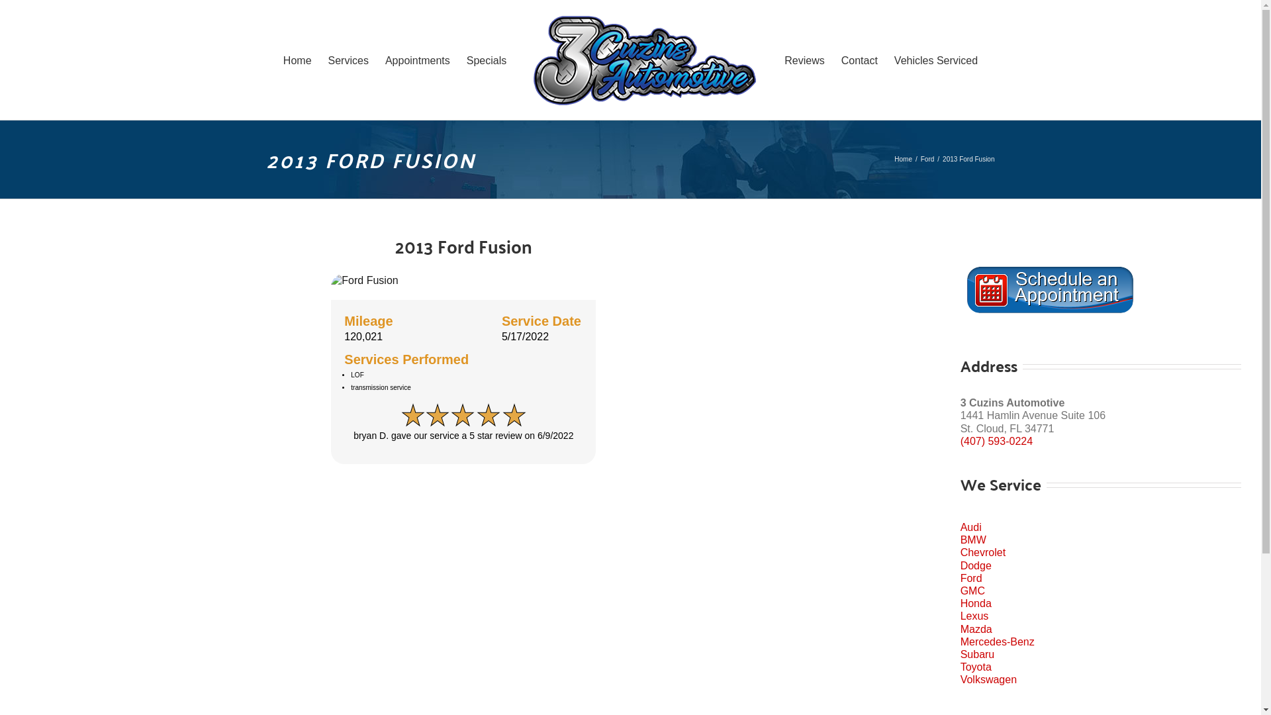 The height and width of the screenshot is (715, 1271). What do you see at coordinates (487, 60) in the screenshot?
I see `Specials` at bounding box center [487, 60].